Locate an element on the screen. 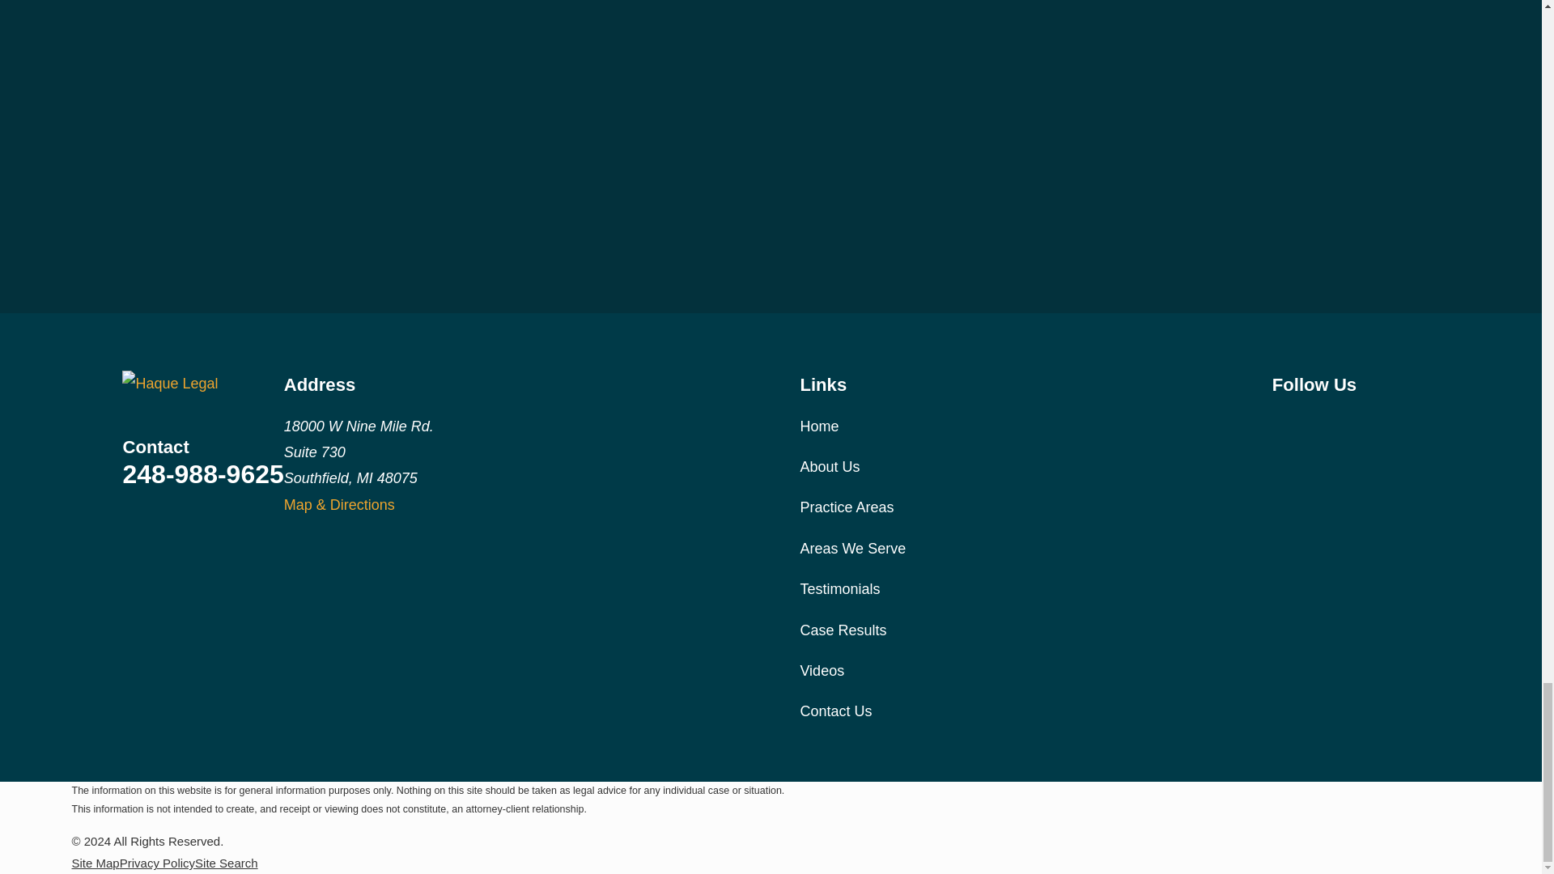  LinkedIn is located at coordinates (1408, 422).